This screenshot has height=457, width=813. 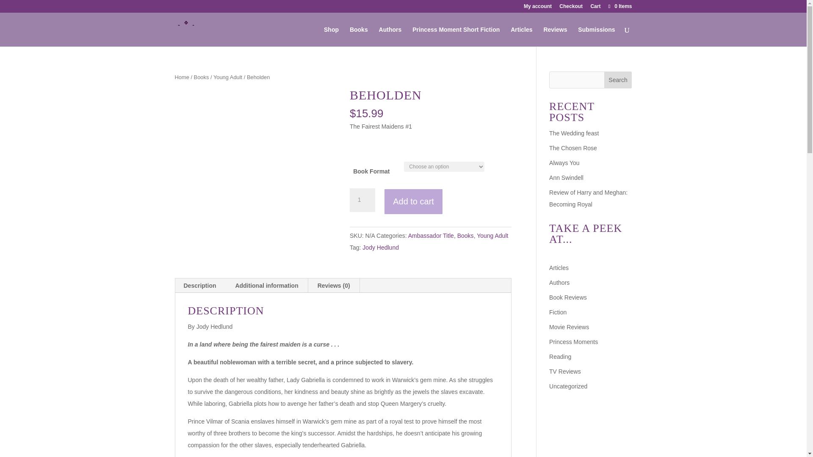 What do you see at coordinates (228, 77) in the screenshot?
I see `Young Adult` at bounding box center [228, 77].